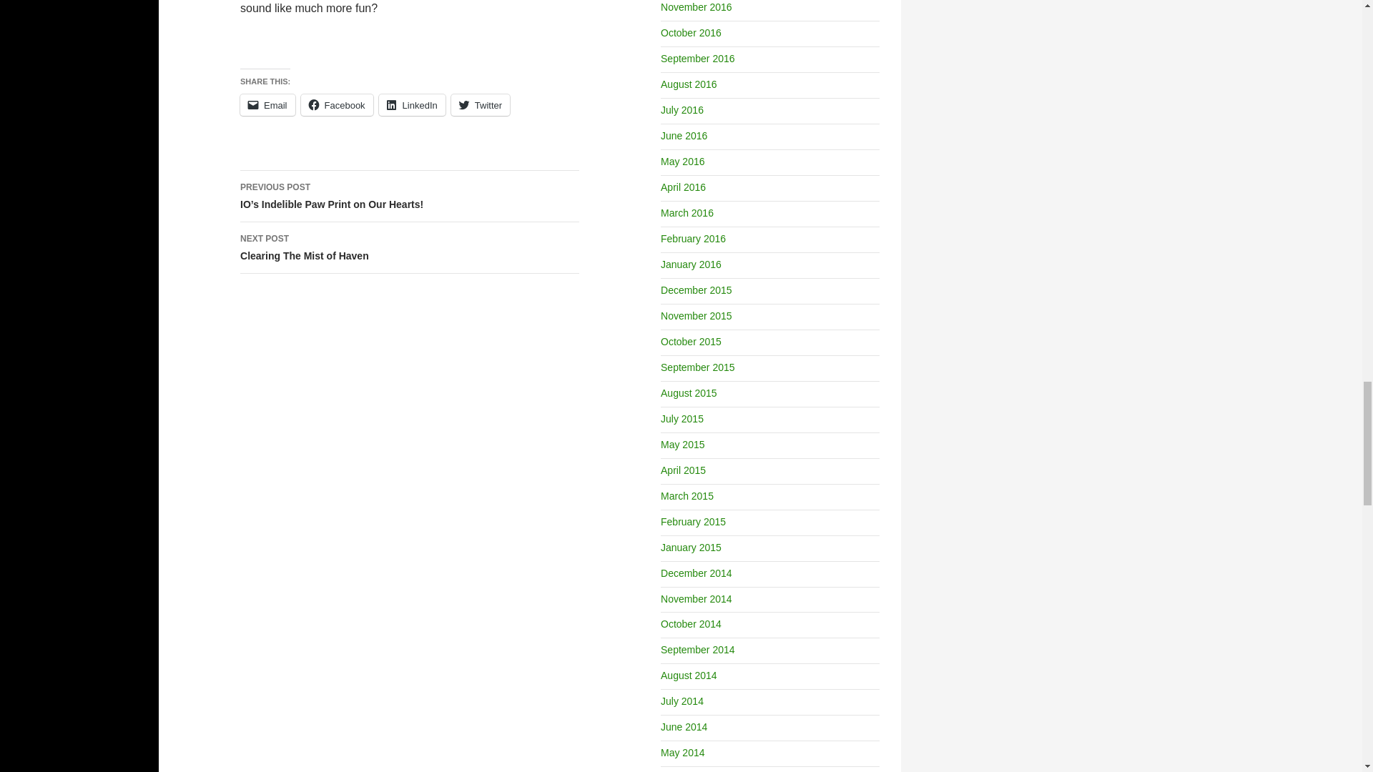 The image size is (1373, 772). I want to click on Click to share on Facebook, so click(412, 104).